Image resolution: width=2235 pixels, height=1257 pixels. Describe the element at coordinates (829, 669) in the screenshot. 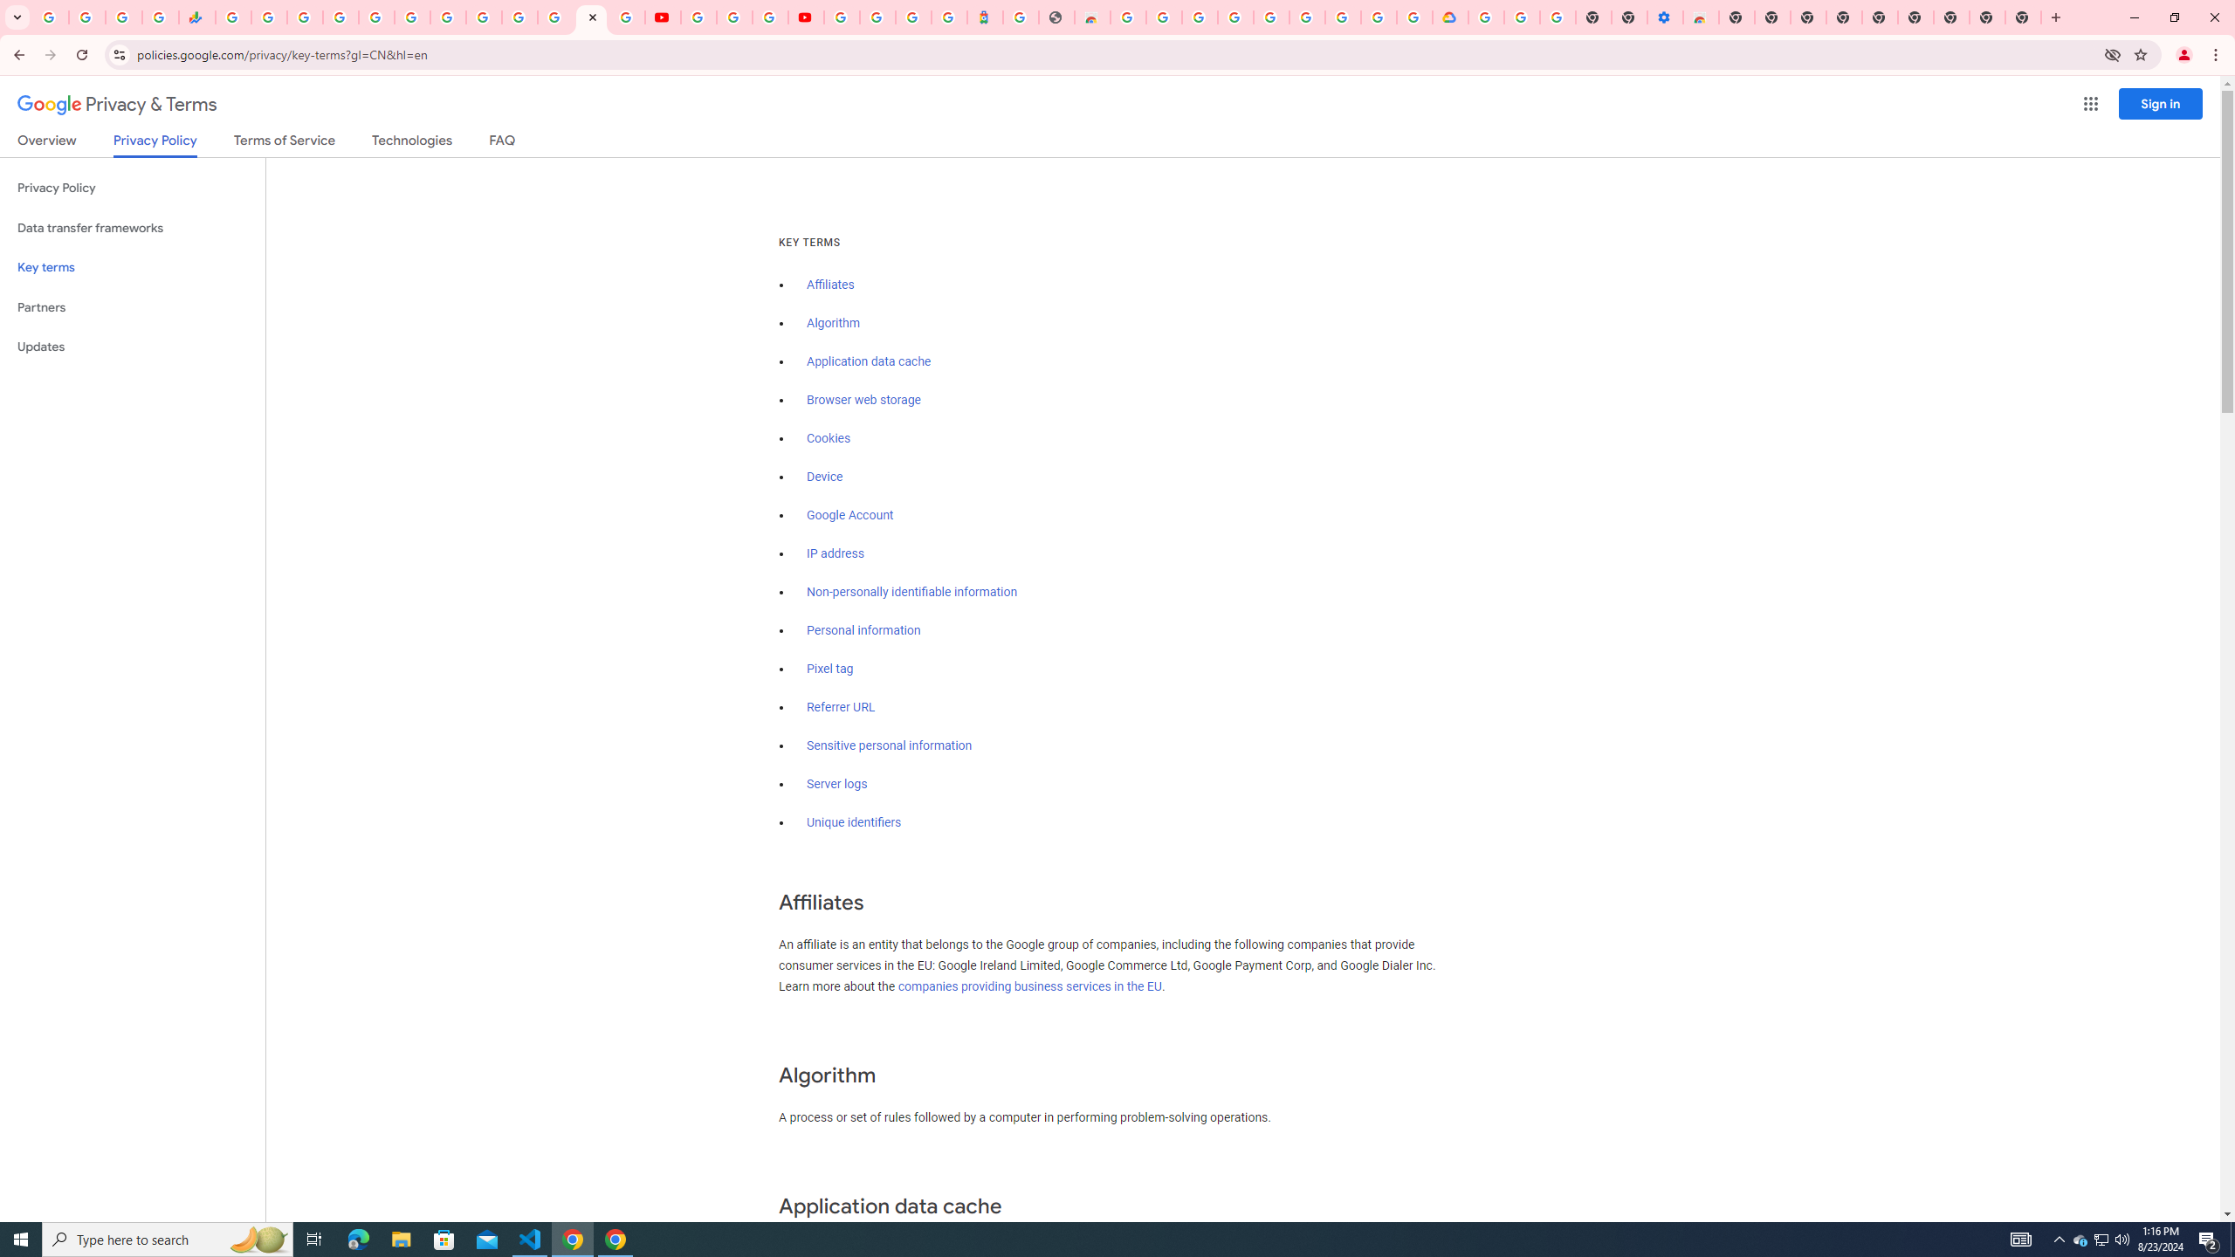

I see `Pixel tag` at that location.